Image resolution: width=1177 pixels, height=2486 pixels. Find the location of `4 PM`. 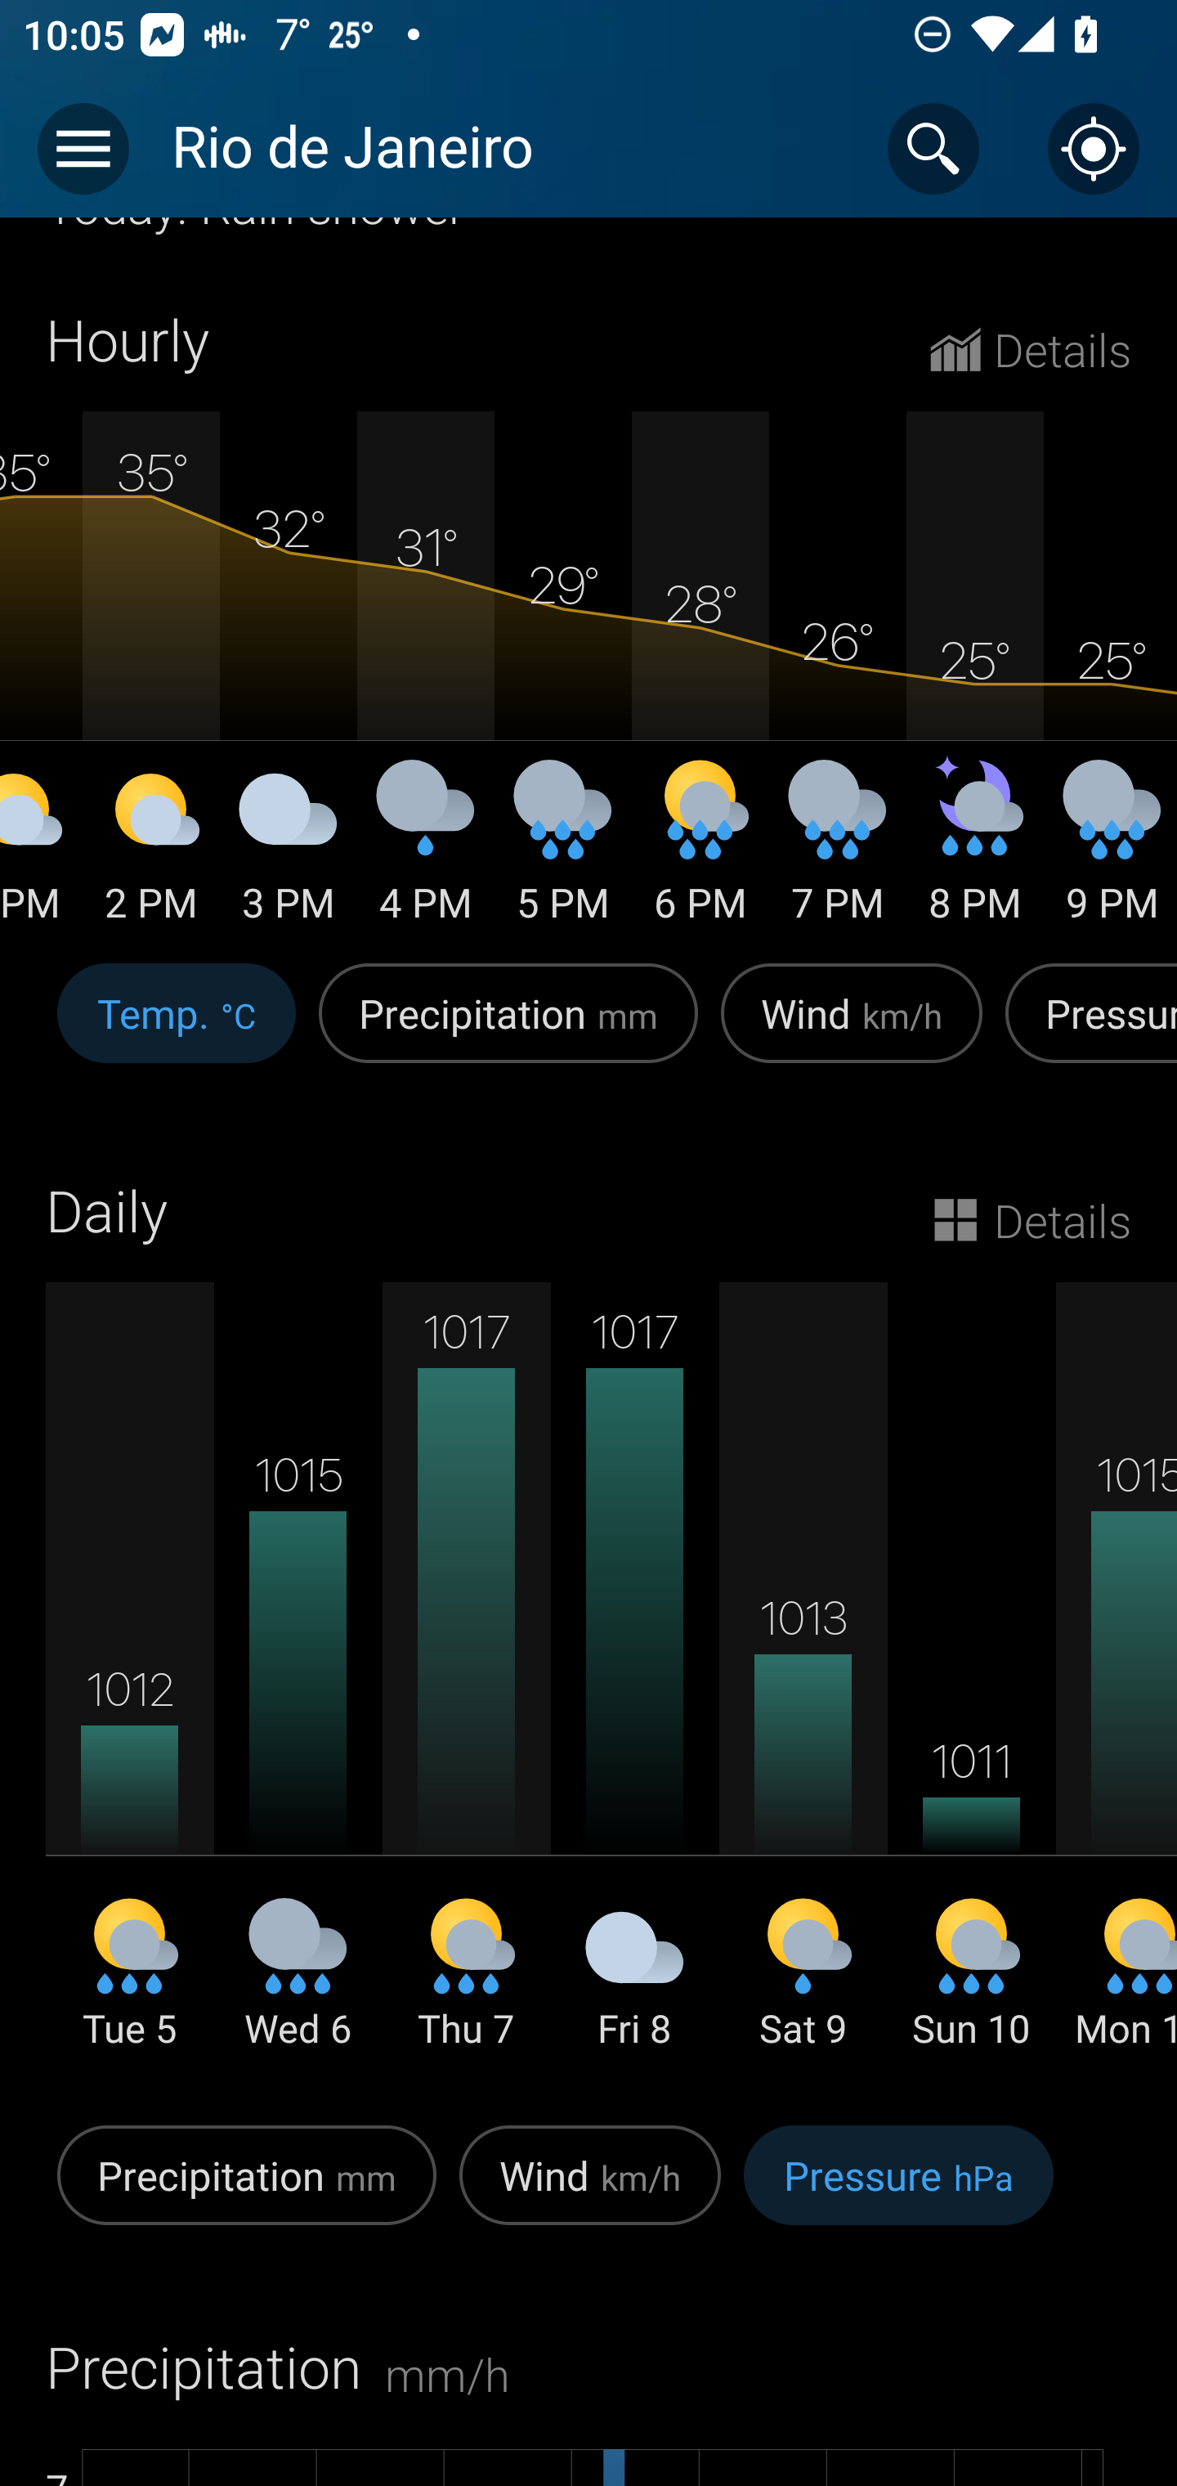

4 PM is located at coordinates (425, 854).